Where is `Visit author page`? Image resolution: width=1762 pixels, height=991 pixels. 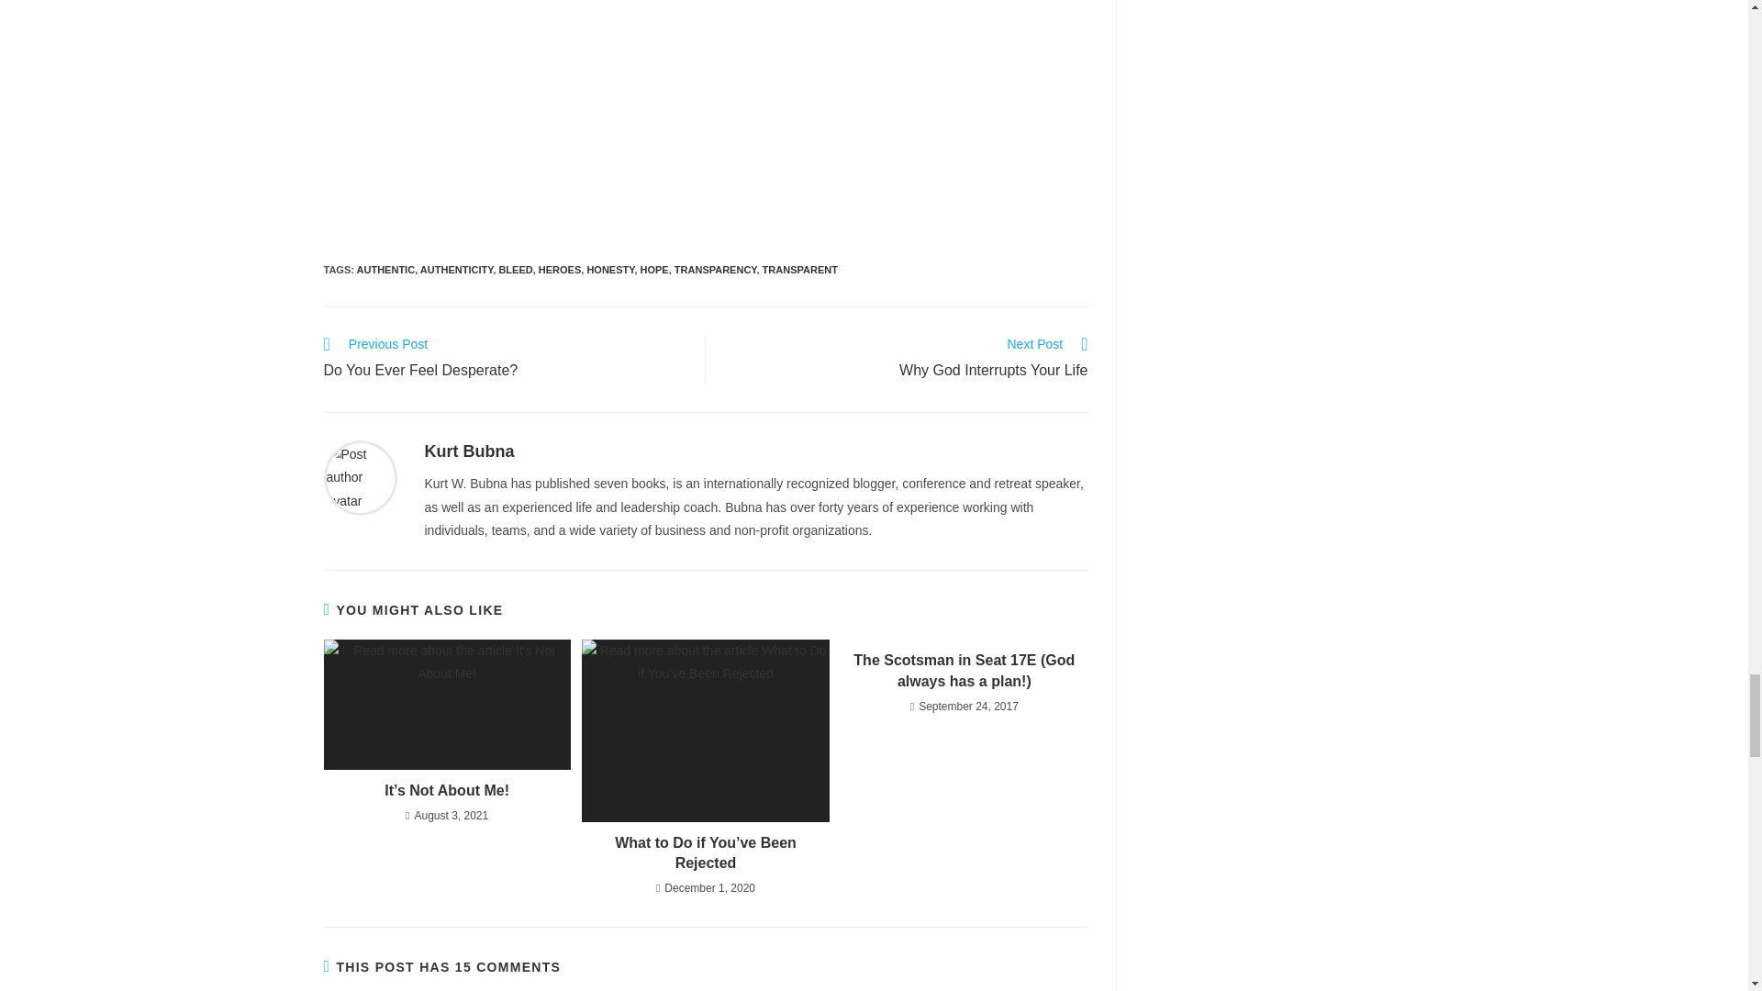 Visit author page is located at coordinates (505, 360).